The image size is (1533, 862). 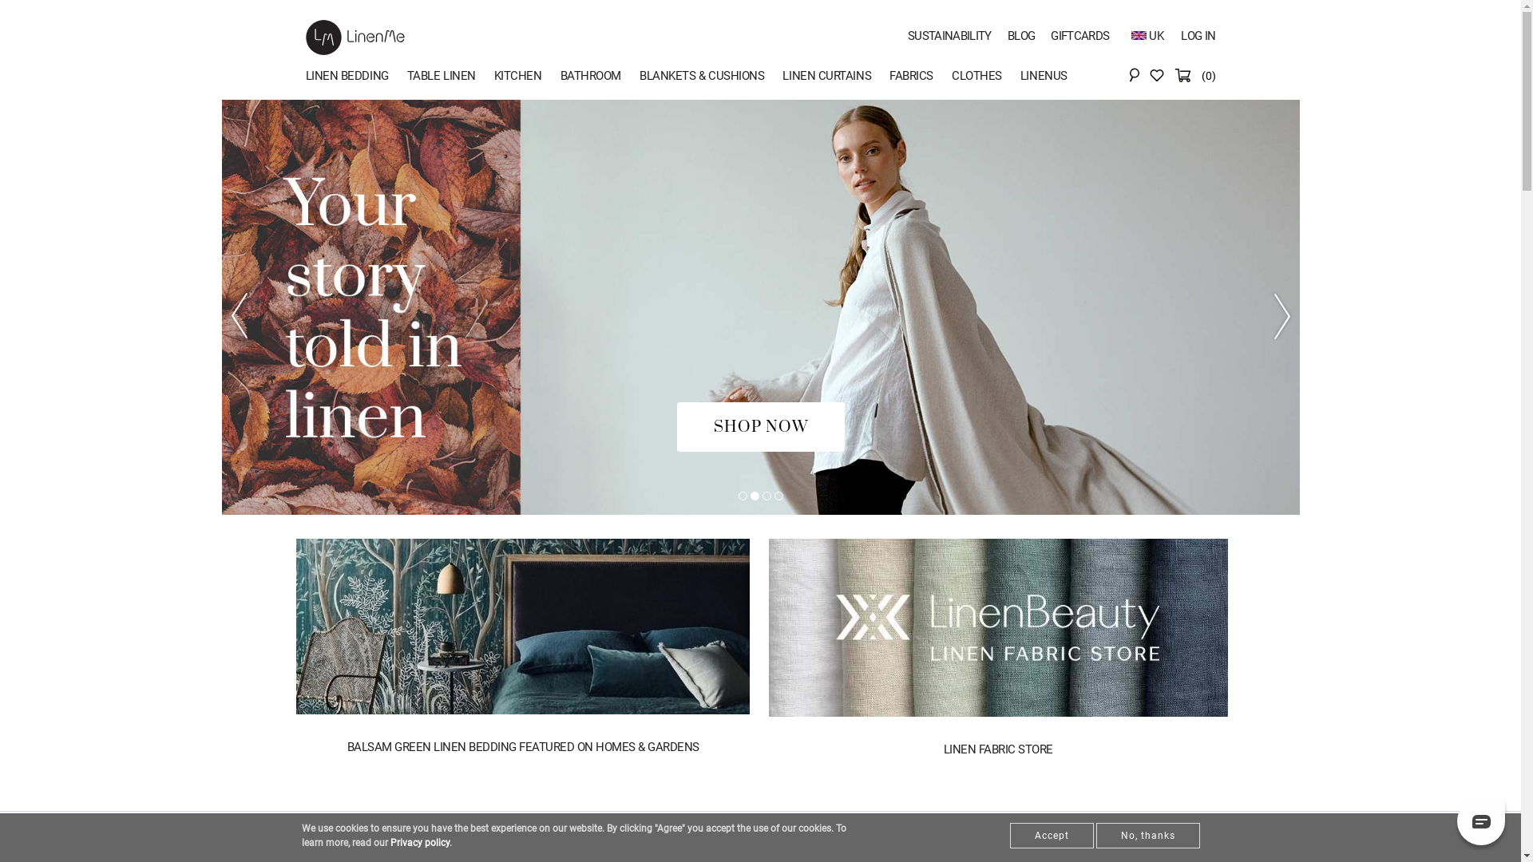 What do you see at coordinates (921, 78) in the screenshot?
I see `FABRICS` at bounding box center [921, 78].